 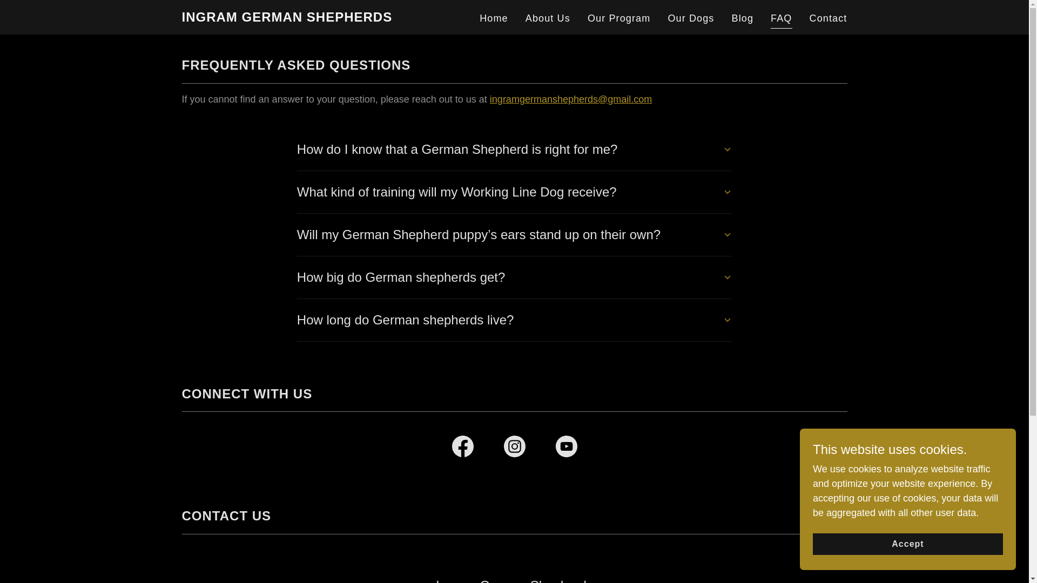 I want to click on FAQ, so click(x=781, y=19).